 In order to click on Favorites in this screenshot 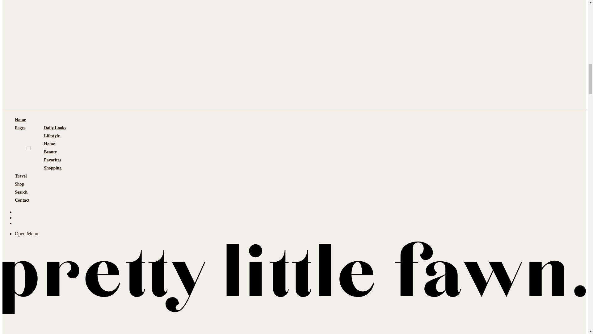, I will do `click(53, 160)`.